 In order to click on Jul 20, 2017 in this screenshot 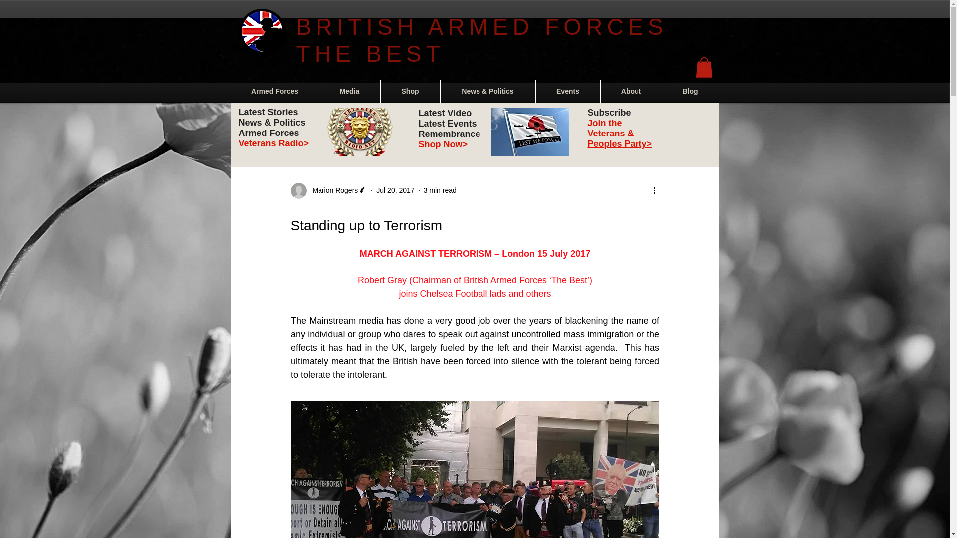, I will do `click(395, 190)`.